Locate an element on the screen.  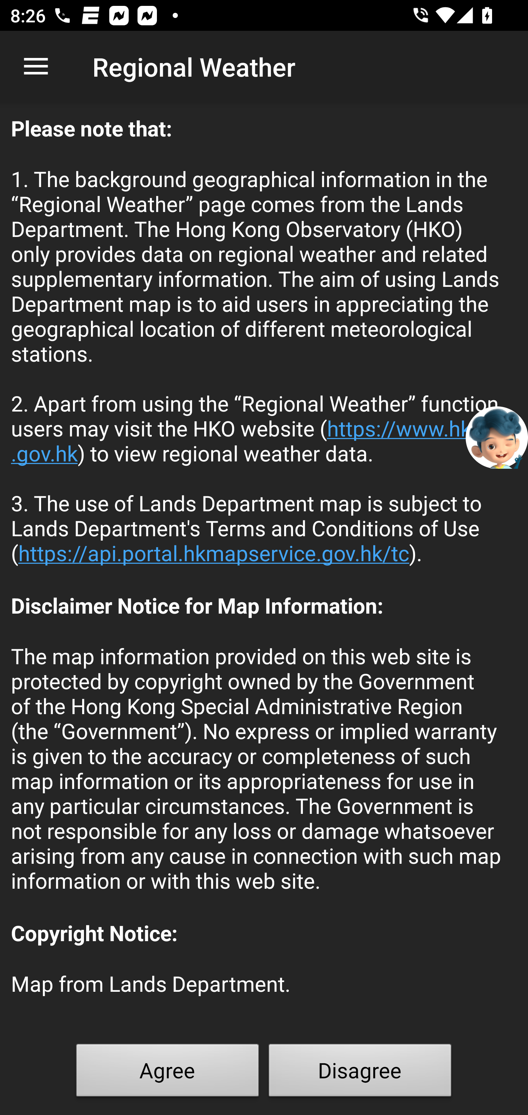
Navigate up is located at coordinates (36, 67).